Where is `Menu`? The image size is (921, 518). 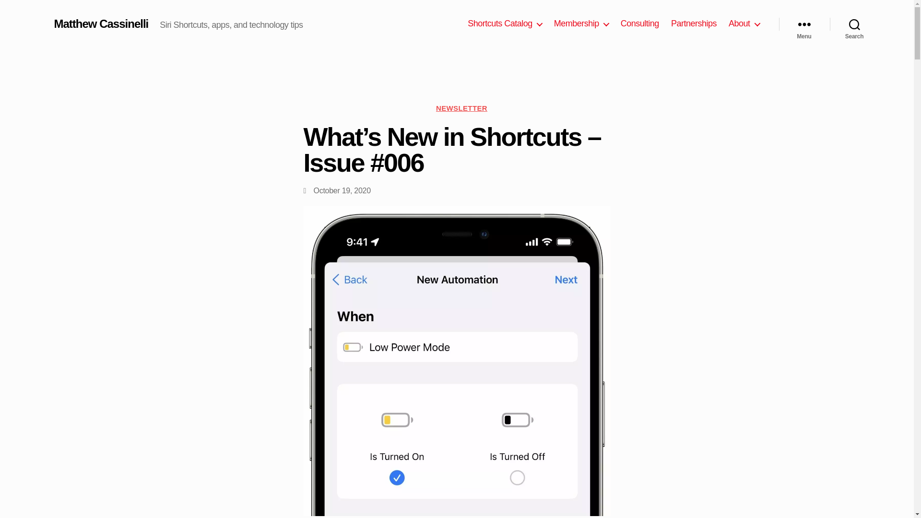
Menu is located at coordinates (804, 24).